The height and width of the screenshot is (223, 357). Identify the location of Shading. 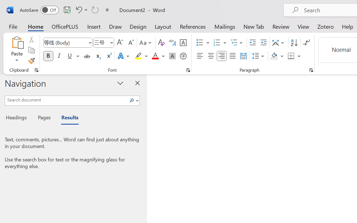
(277, 56).